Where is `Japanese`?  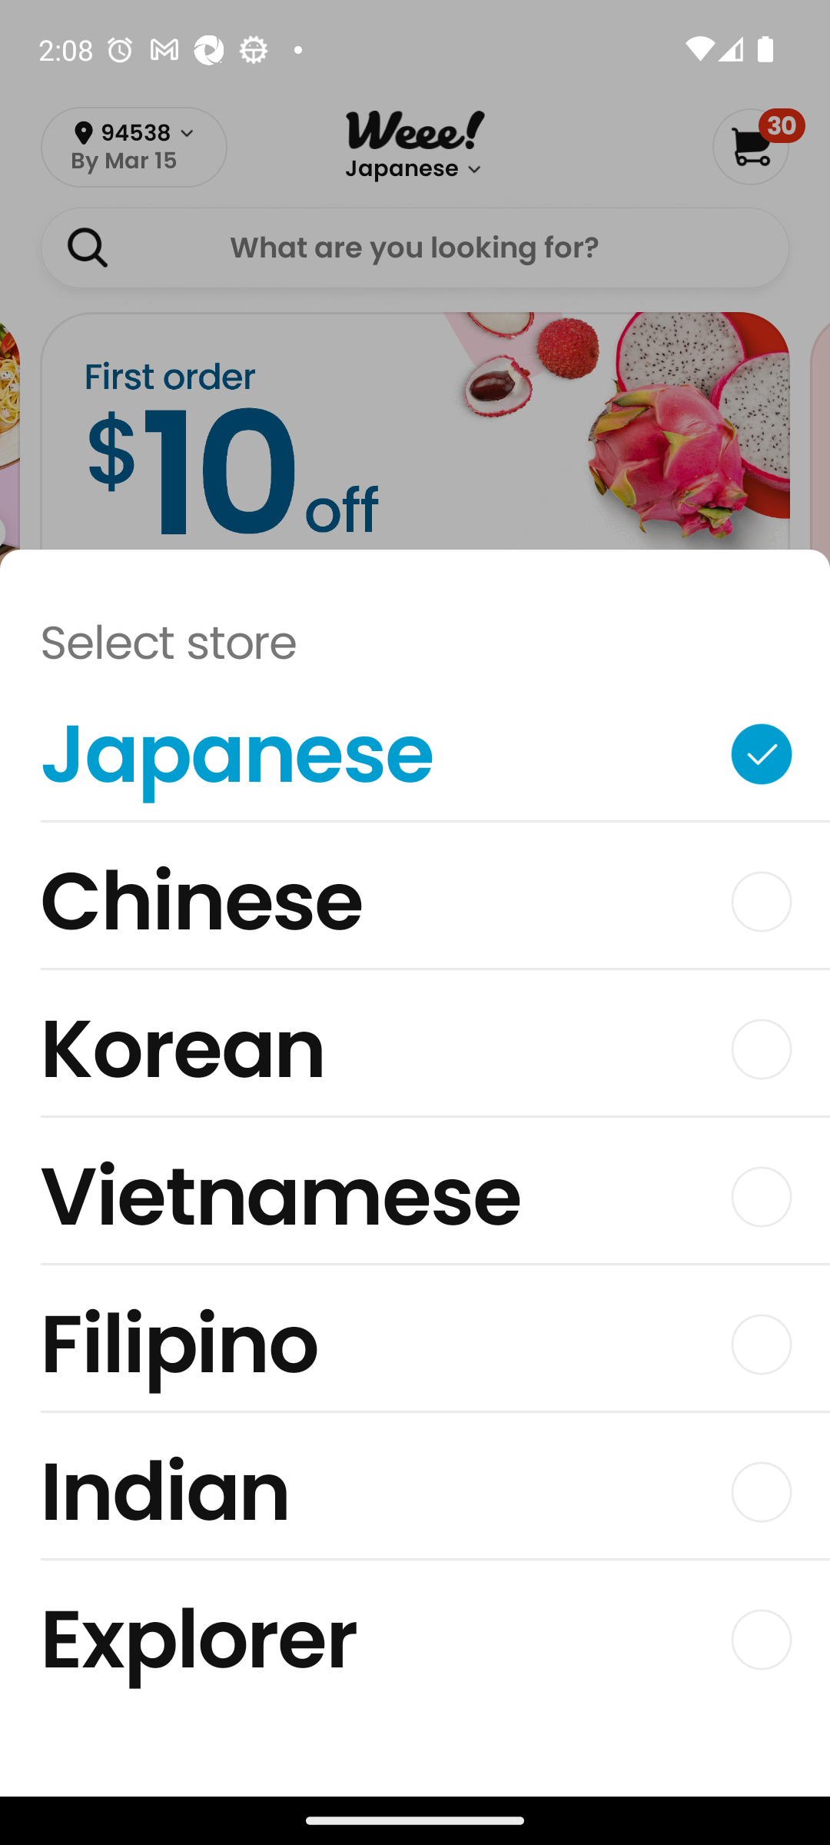
Japanese is located at coordinates (415, 760).